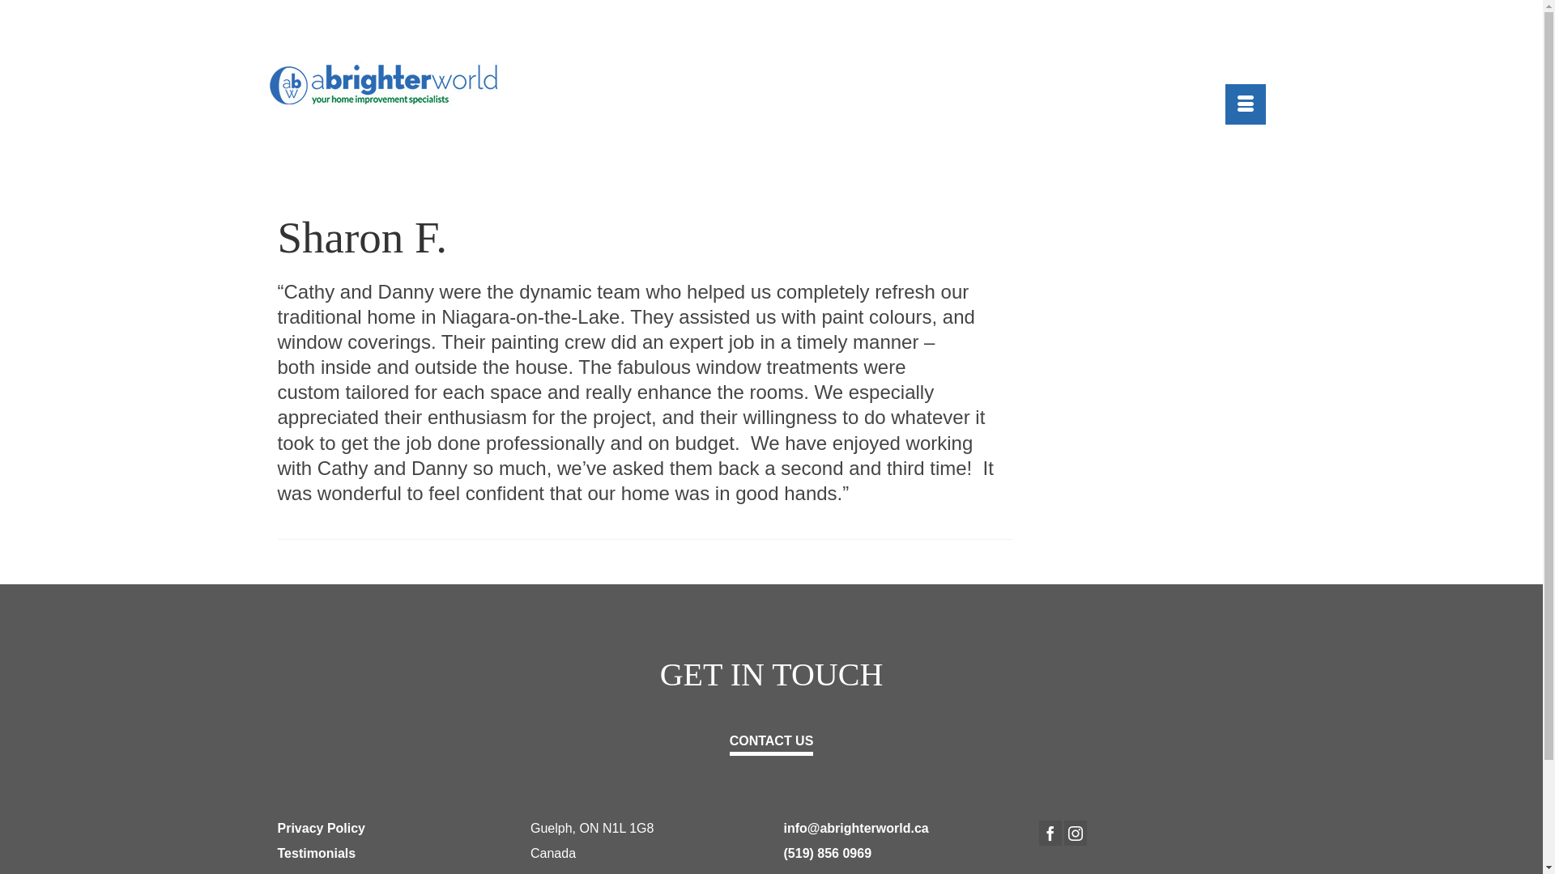 This screenshot has height=874, width=1555. Describe the element at coordinates (316, 853) in the screenshot. I see `Testimonials` at that location.